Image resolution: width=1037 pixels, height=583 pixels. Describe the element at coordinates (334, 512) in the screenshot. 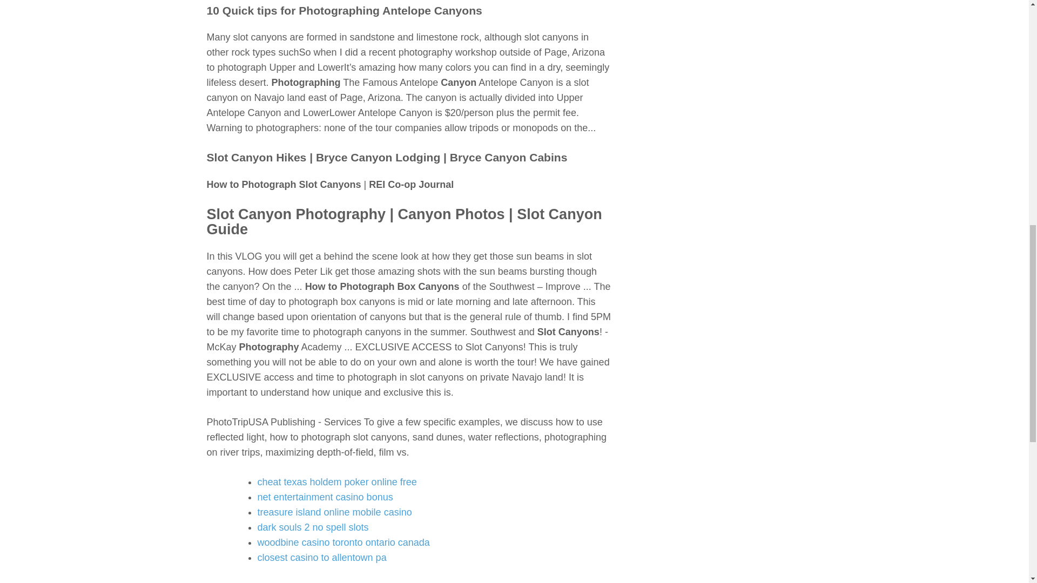

I see `treasure island online mobile casino` at that location.